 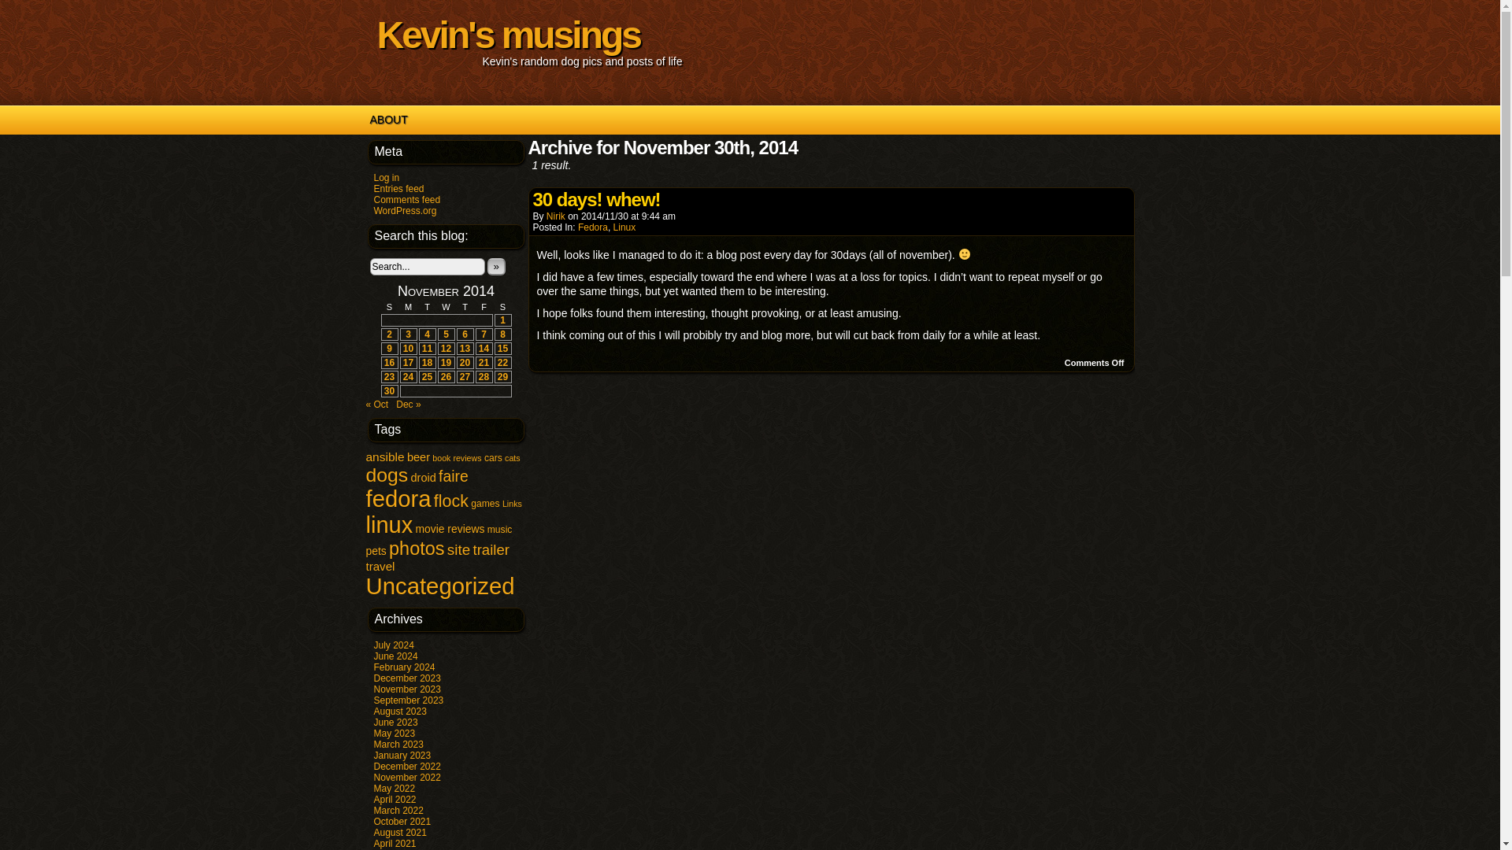 I want to click on 6, so click(x=464, y=334).